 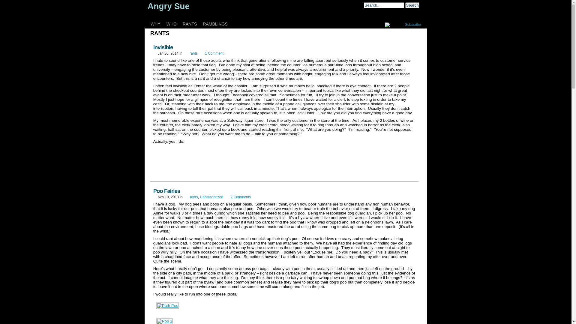 I want to click on WHY, so click(x=155, y=26).